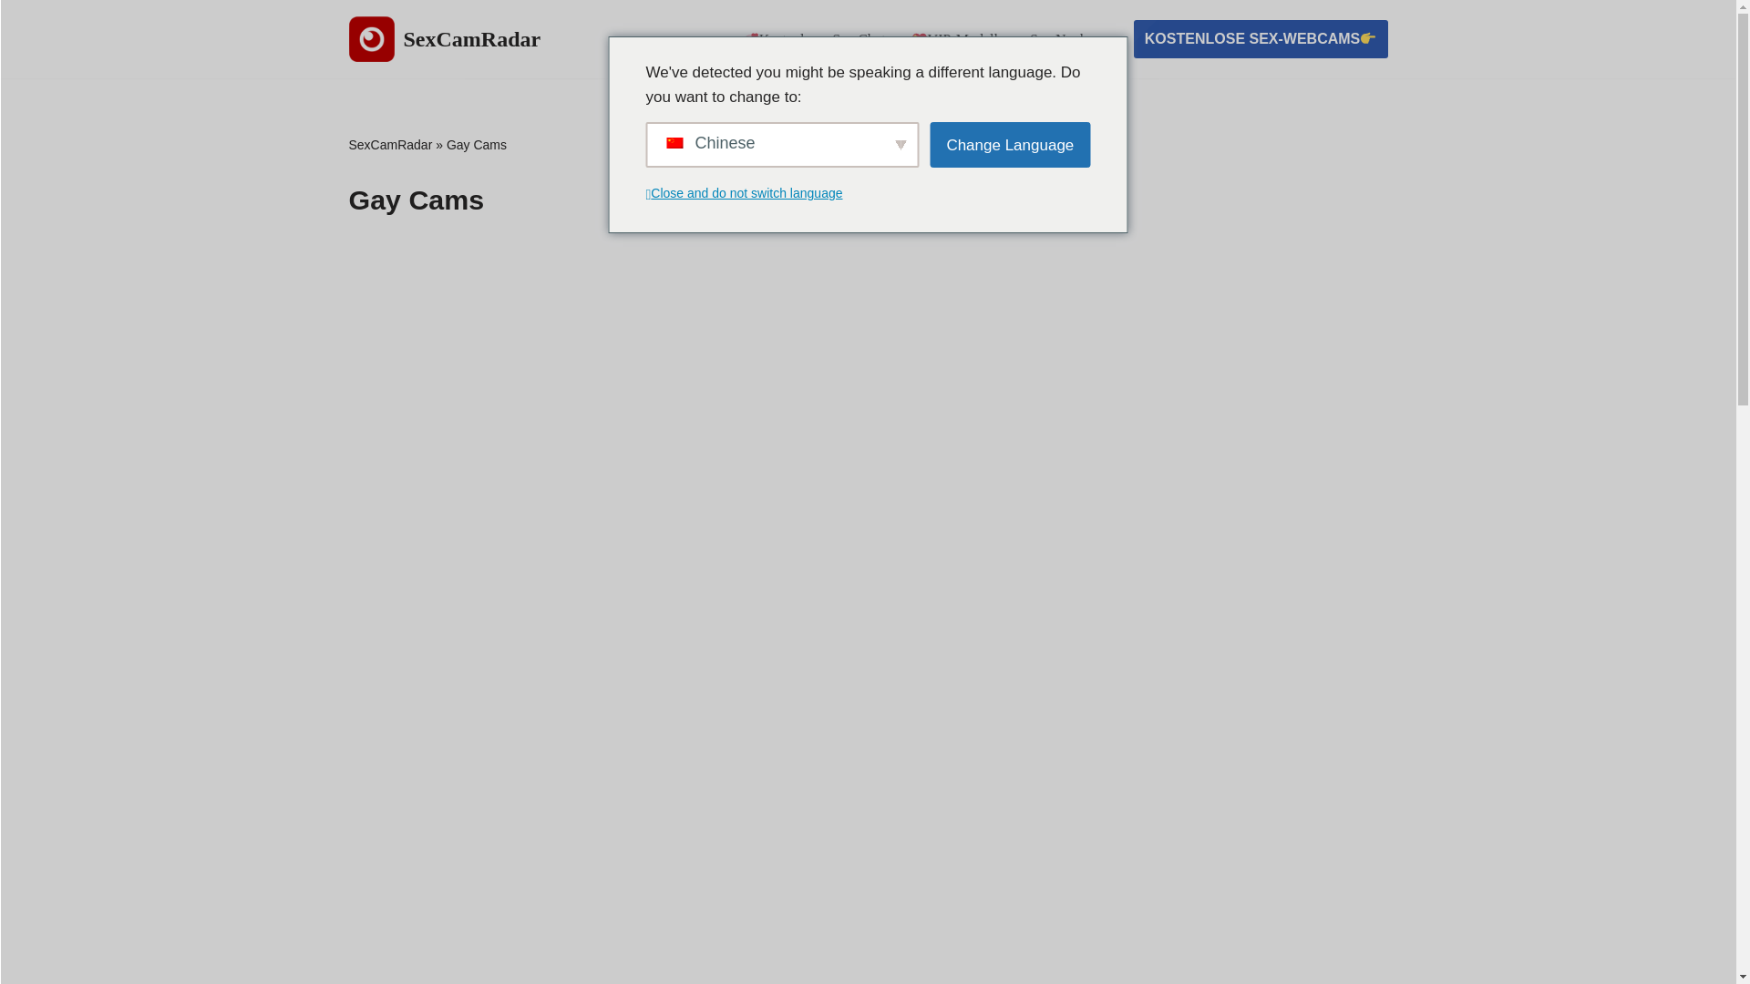  Describe the element at coordinates (813, 40) in the screenshot. I see `Kostenloser Sex Chat` at that location.